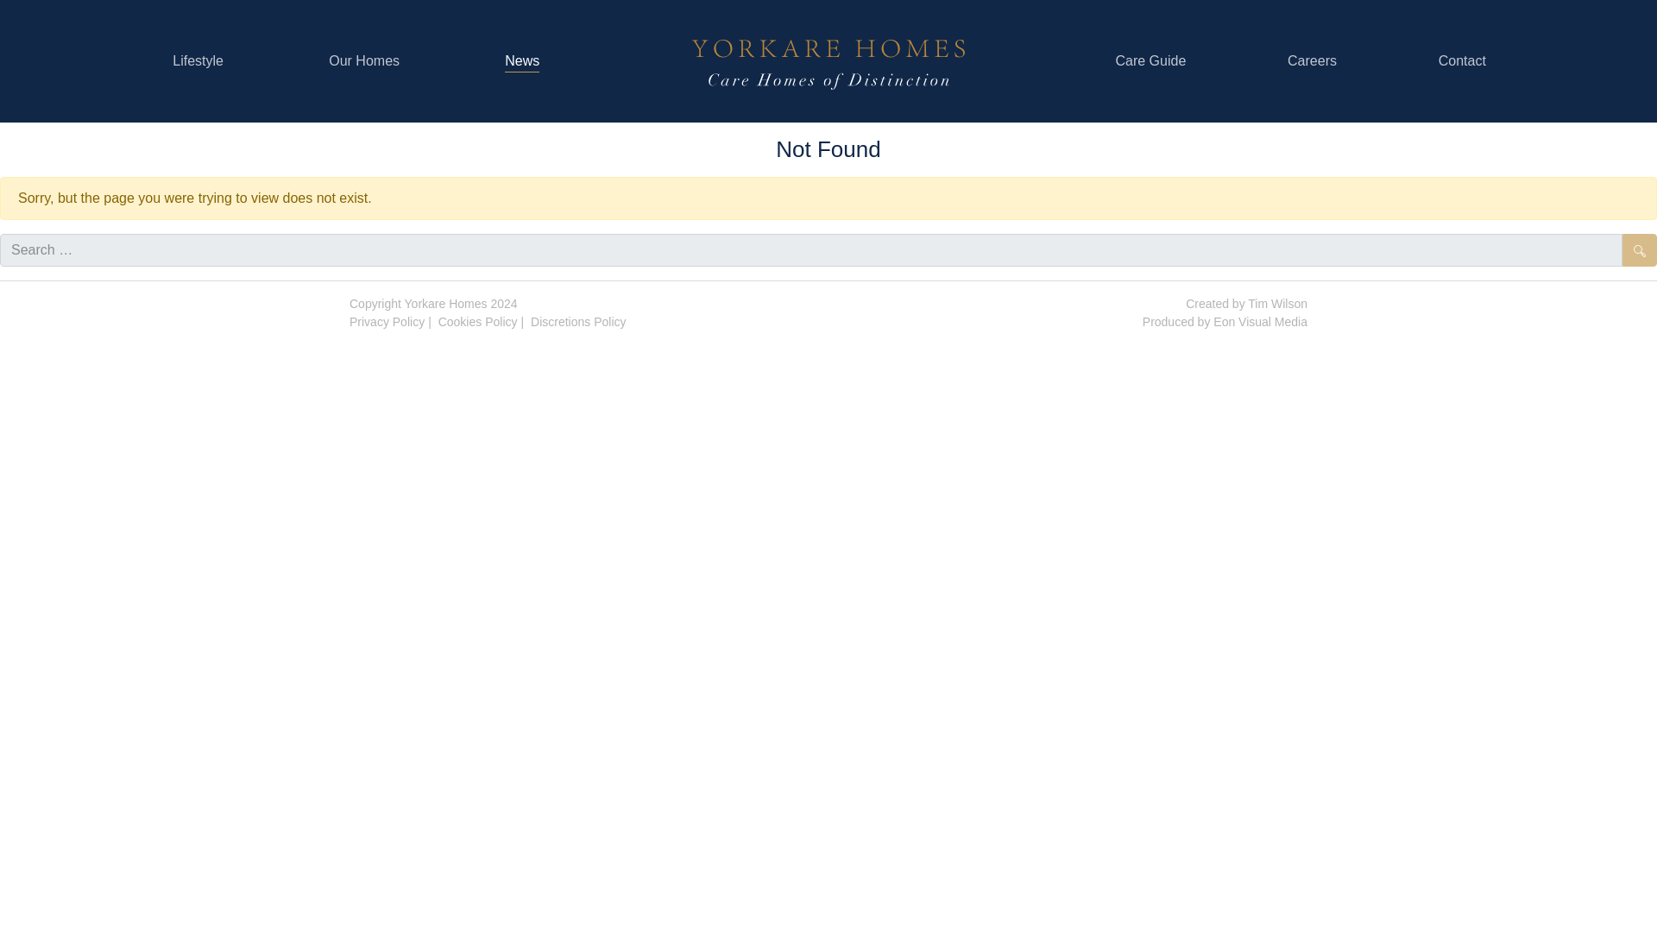 This screenshot has width=1657, height=932. I want to click on Careers, so click(1312, 60).